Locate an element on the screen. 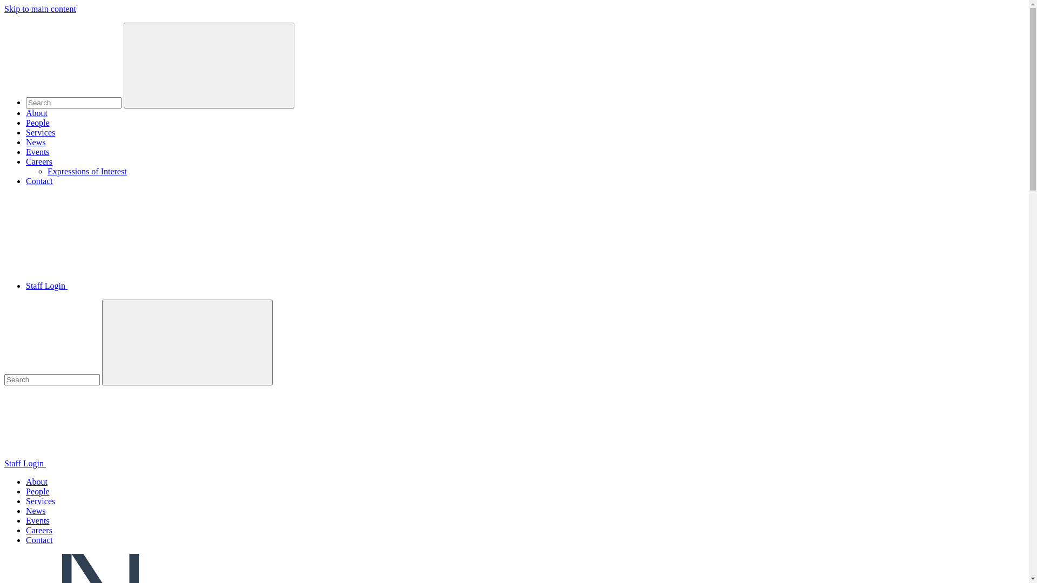 The height and width of the screenshot is (583, 1037). Events is located at coordinates (38, 520).